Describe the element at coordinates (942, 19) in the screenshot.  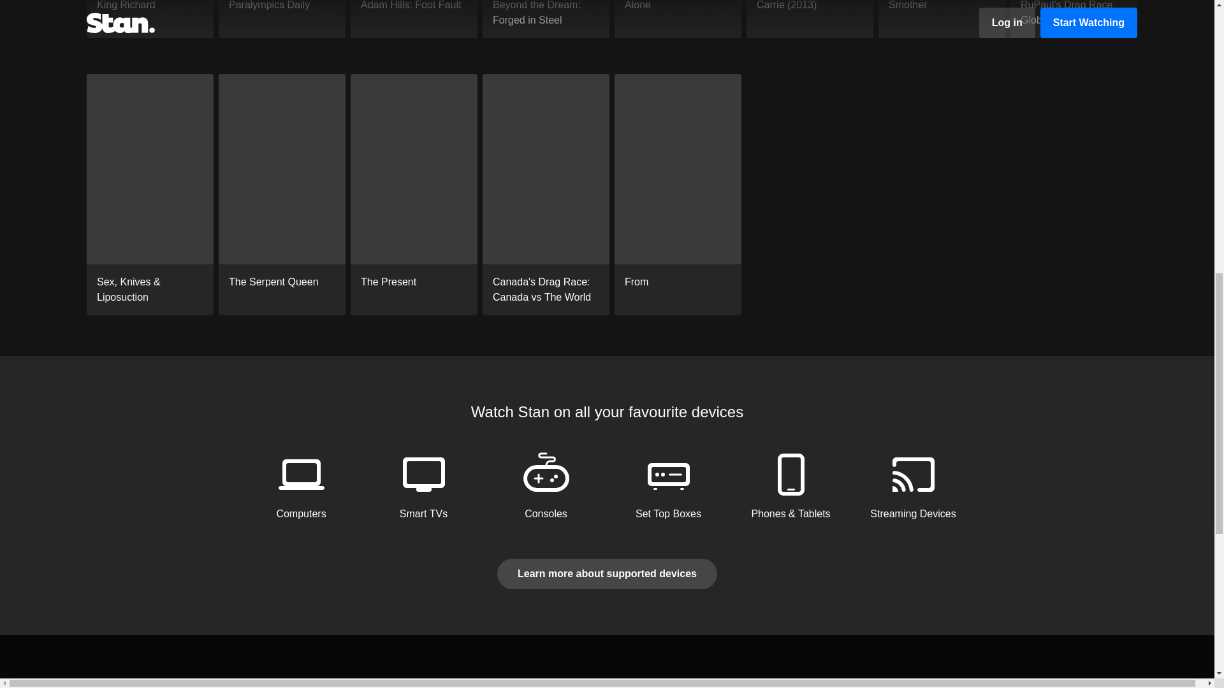
I see `Smother` at that location.